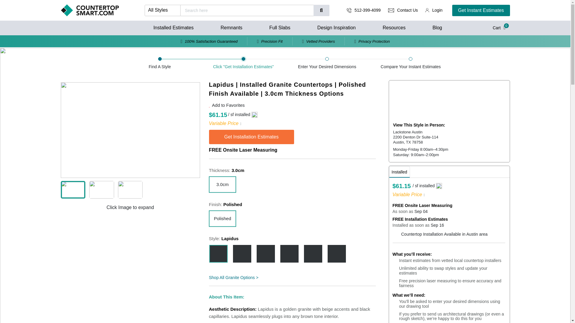 The width and height of the screenshot is (575, 323). What do you see at coordinates (337, 28) in the screenshot?
I see `Design Inspiration` at bounding box center [337, 28].